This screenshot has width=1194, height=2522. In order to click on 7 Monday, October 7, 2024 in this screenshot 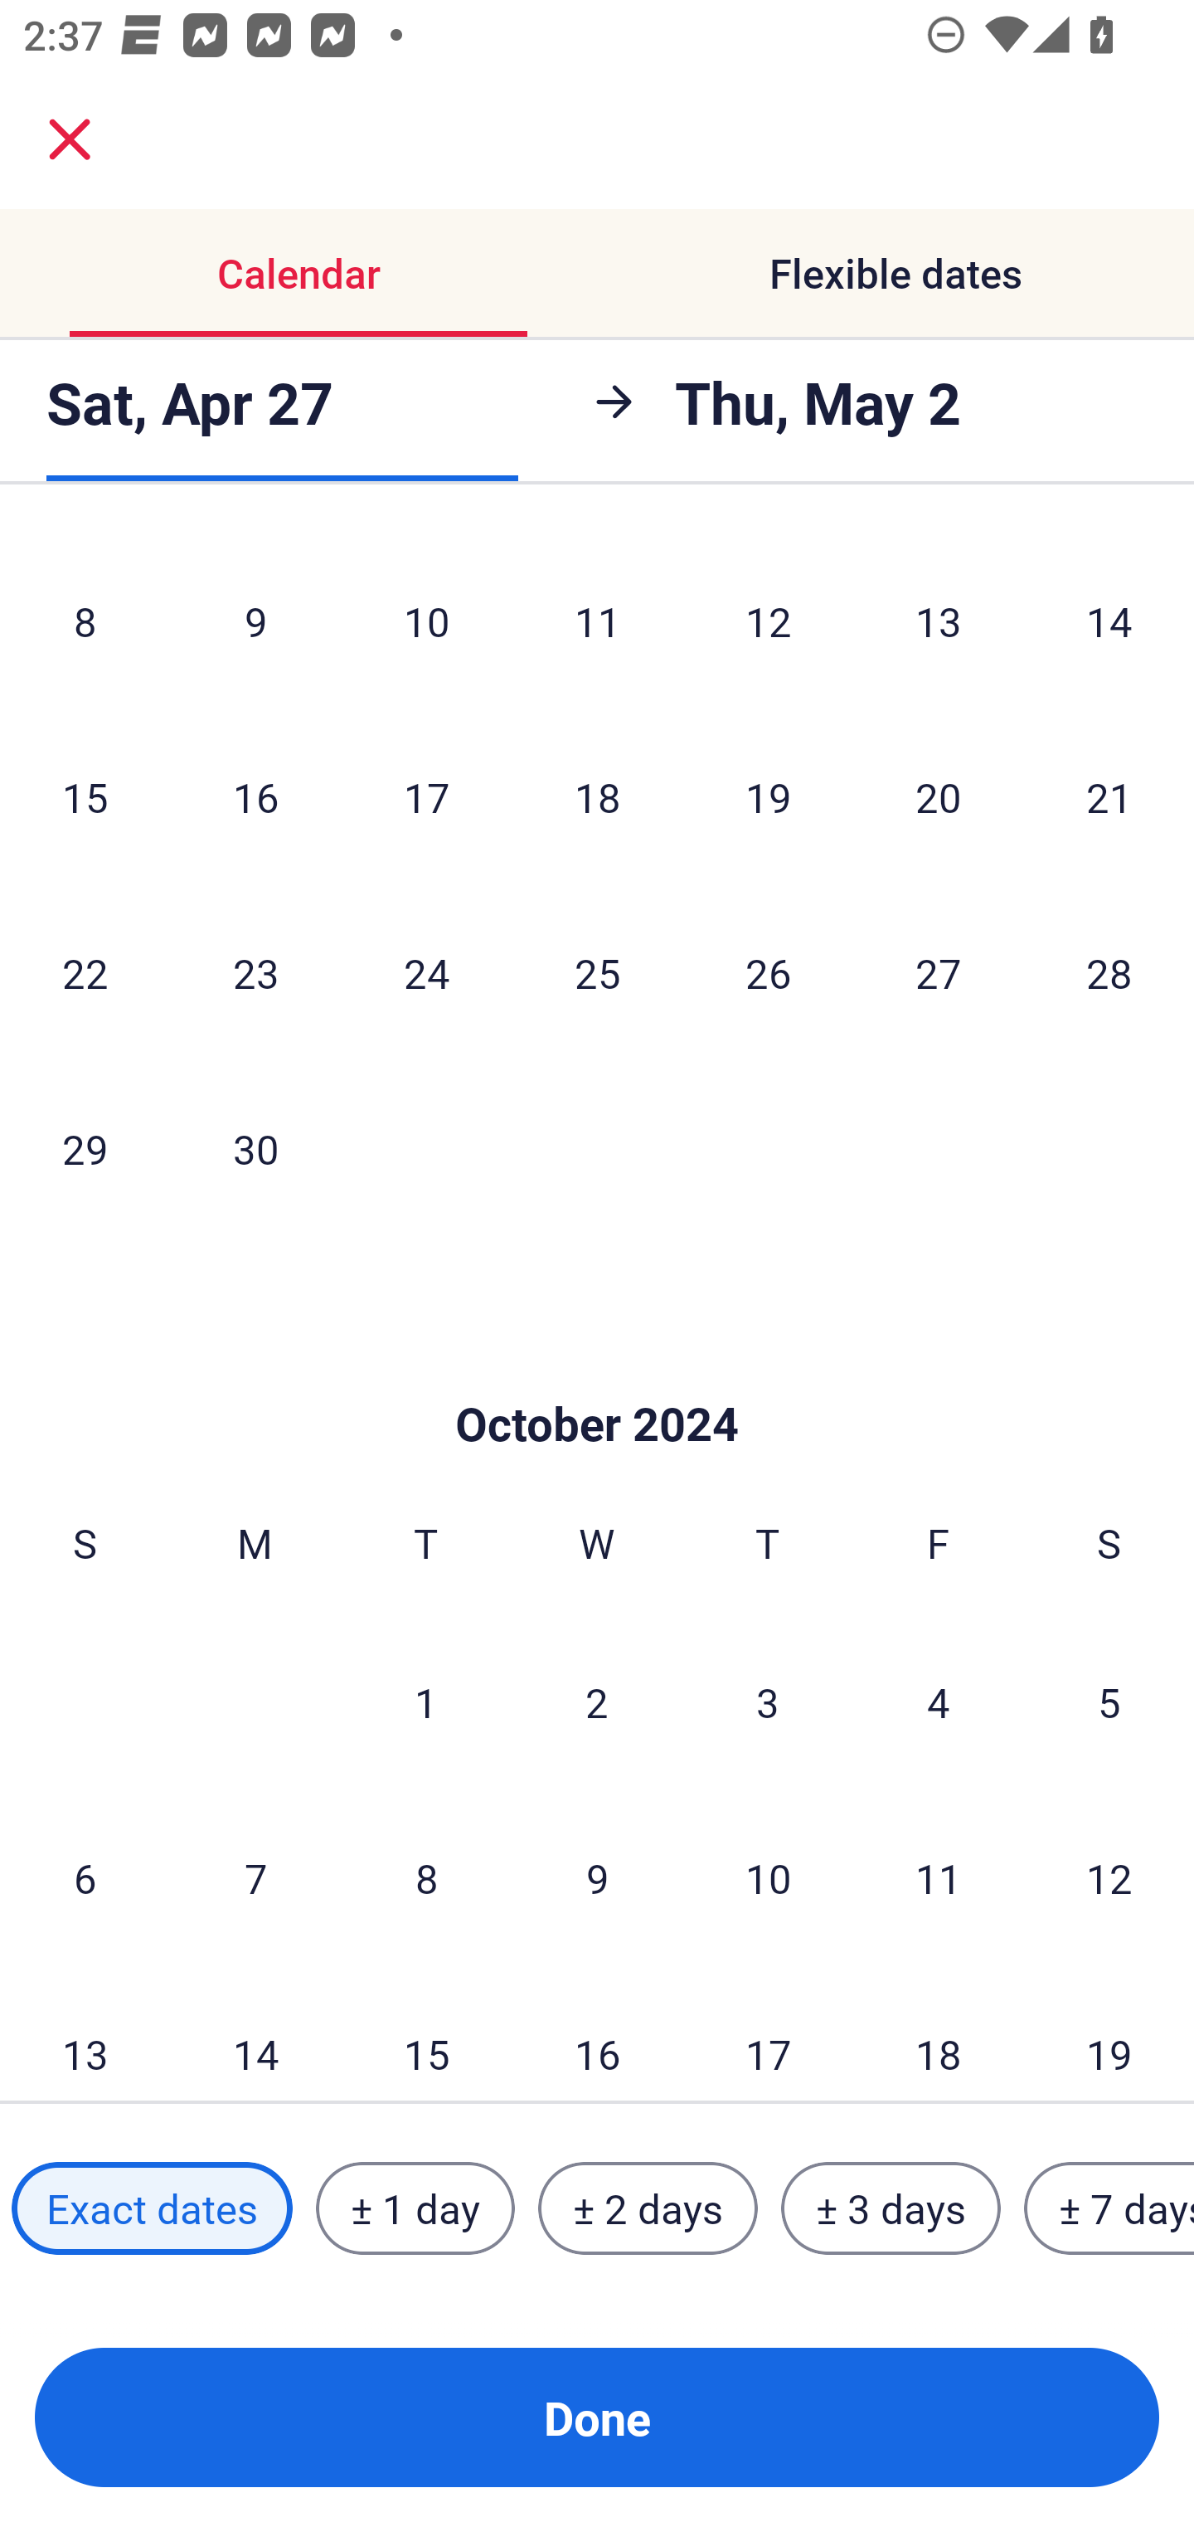, I will do `click(255, 1877)`.